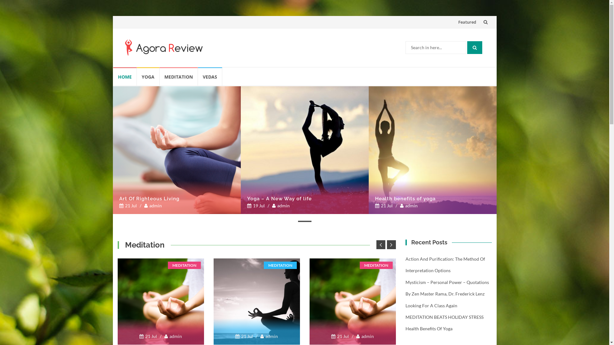 The height and width of the screenshot is (345, 614). Describe the element at coordinates (432, 199) in the screenshot. I see `Health benefits of yoga` at that location.